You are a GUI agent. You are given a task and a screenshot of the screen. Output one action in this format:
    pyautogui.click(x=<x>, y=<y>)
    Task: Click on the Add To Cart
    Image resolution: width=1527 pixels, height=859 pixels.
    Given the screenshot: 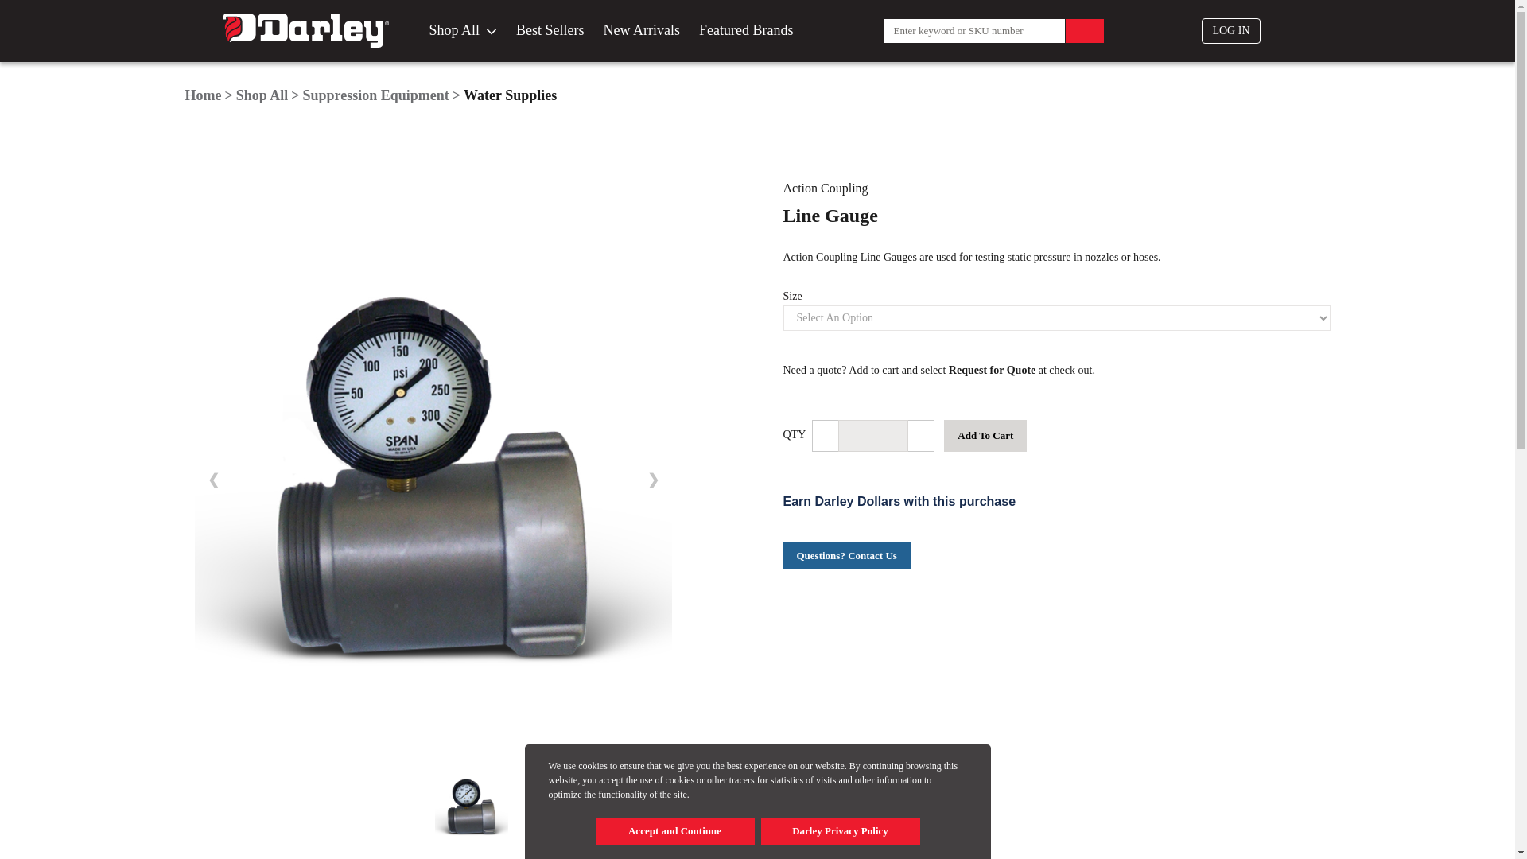 What is the action you would take?
    pyautogui.click(x=985, y=436)
    